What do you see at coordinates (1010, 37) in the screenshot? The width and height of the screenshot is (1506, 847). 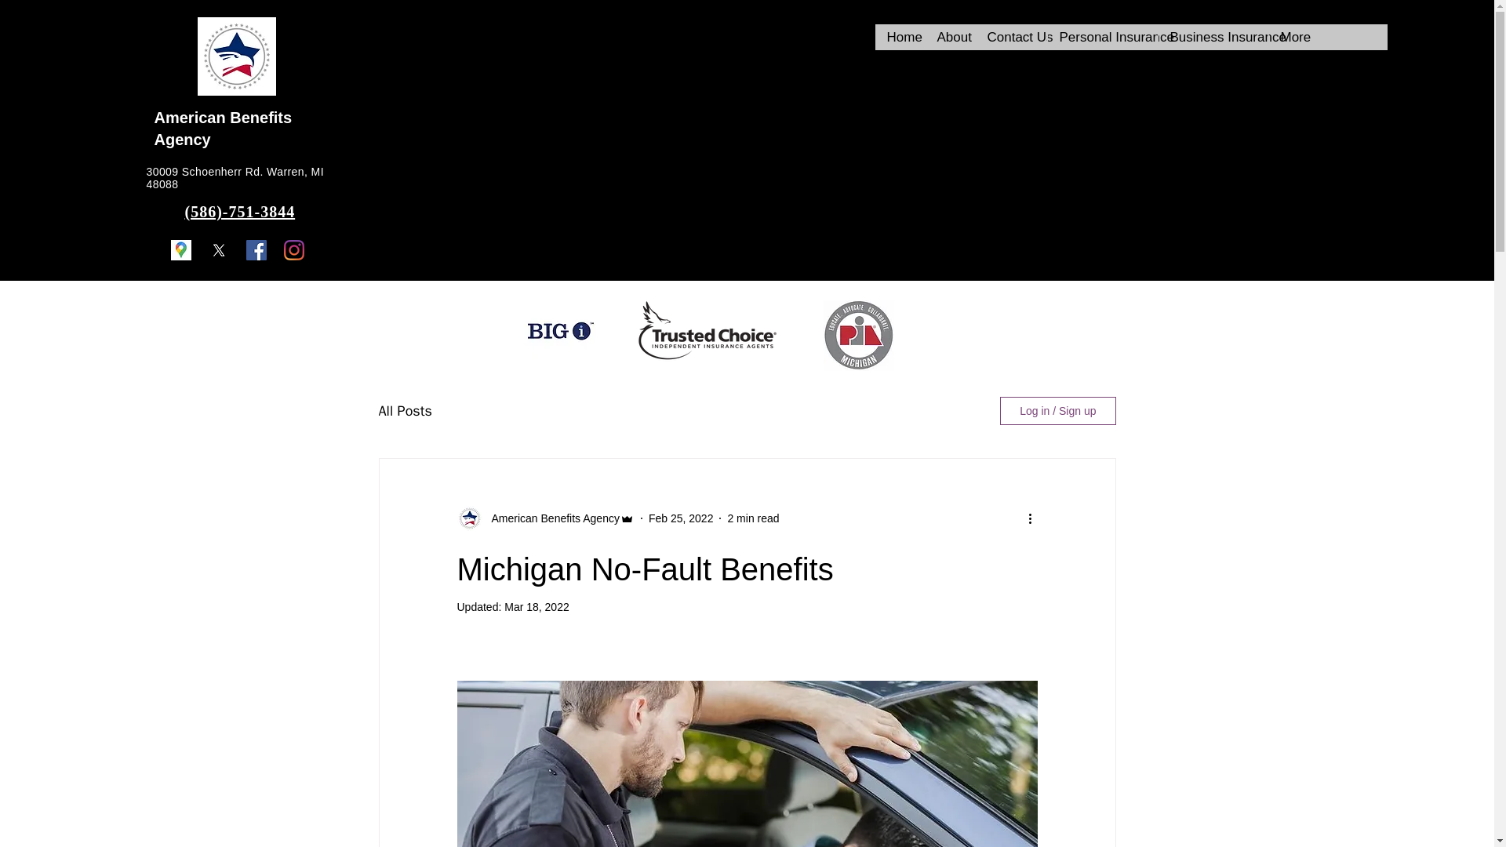 I see `Contact Us` at bounding box center [1010, 37].